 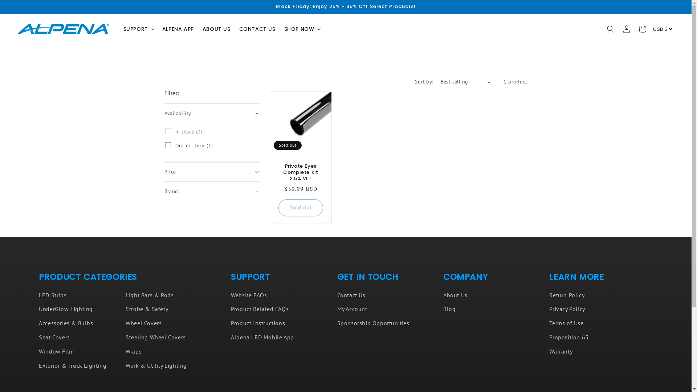 I want to click on Terms of Use, so click(x=566, y=323).